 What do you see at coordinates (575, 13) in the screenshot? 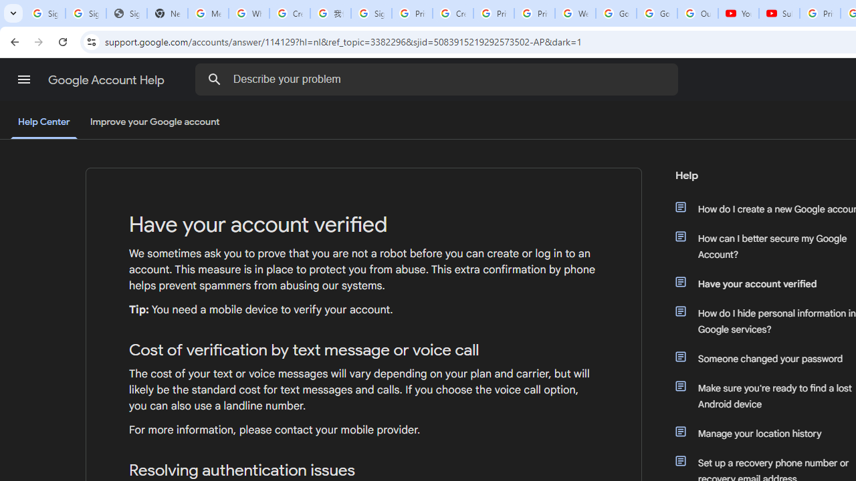
I see `Welcome to My Activity` at bounding box center [575, 13].